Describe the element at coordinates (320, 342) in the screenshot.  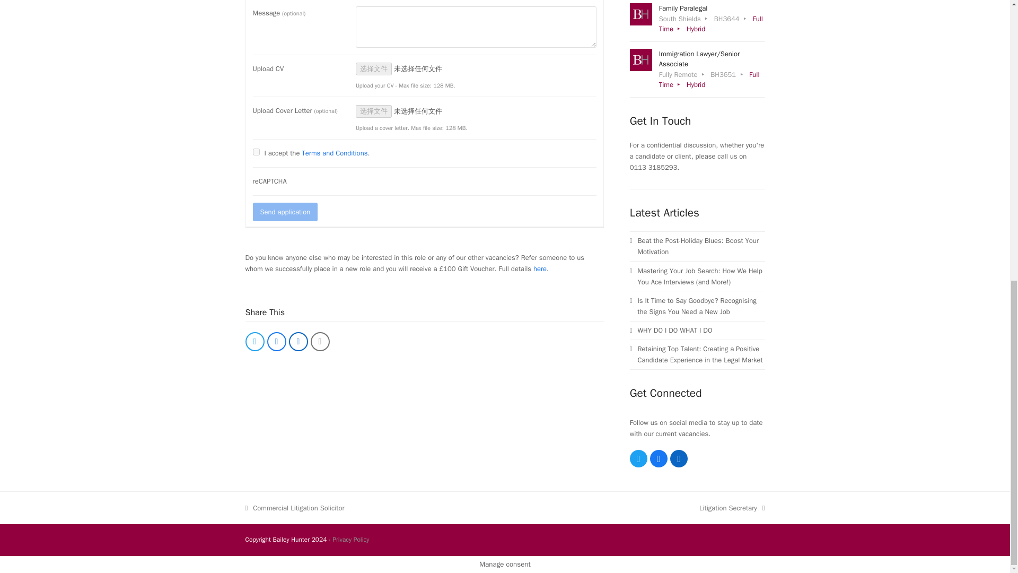
I see `Share via Email` at that location.